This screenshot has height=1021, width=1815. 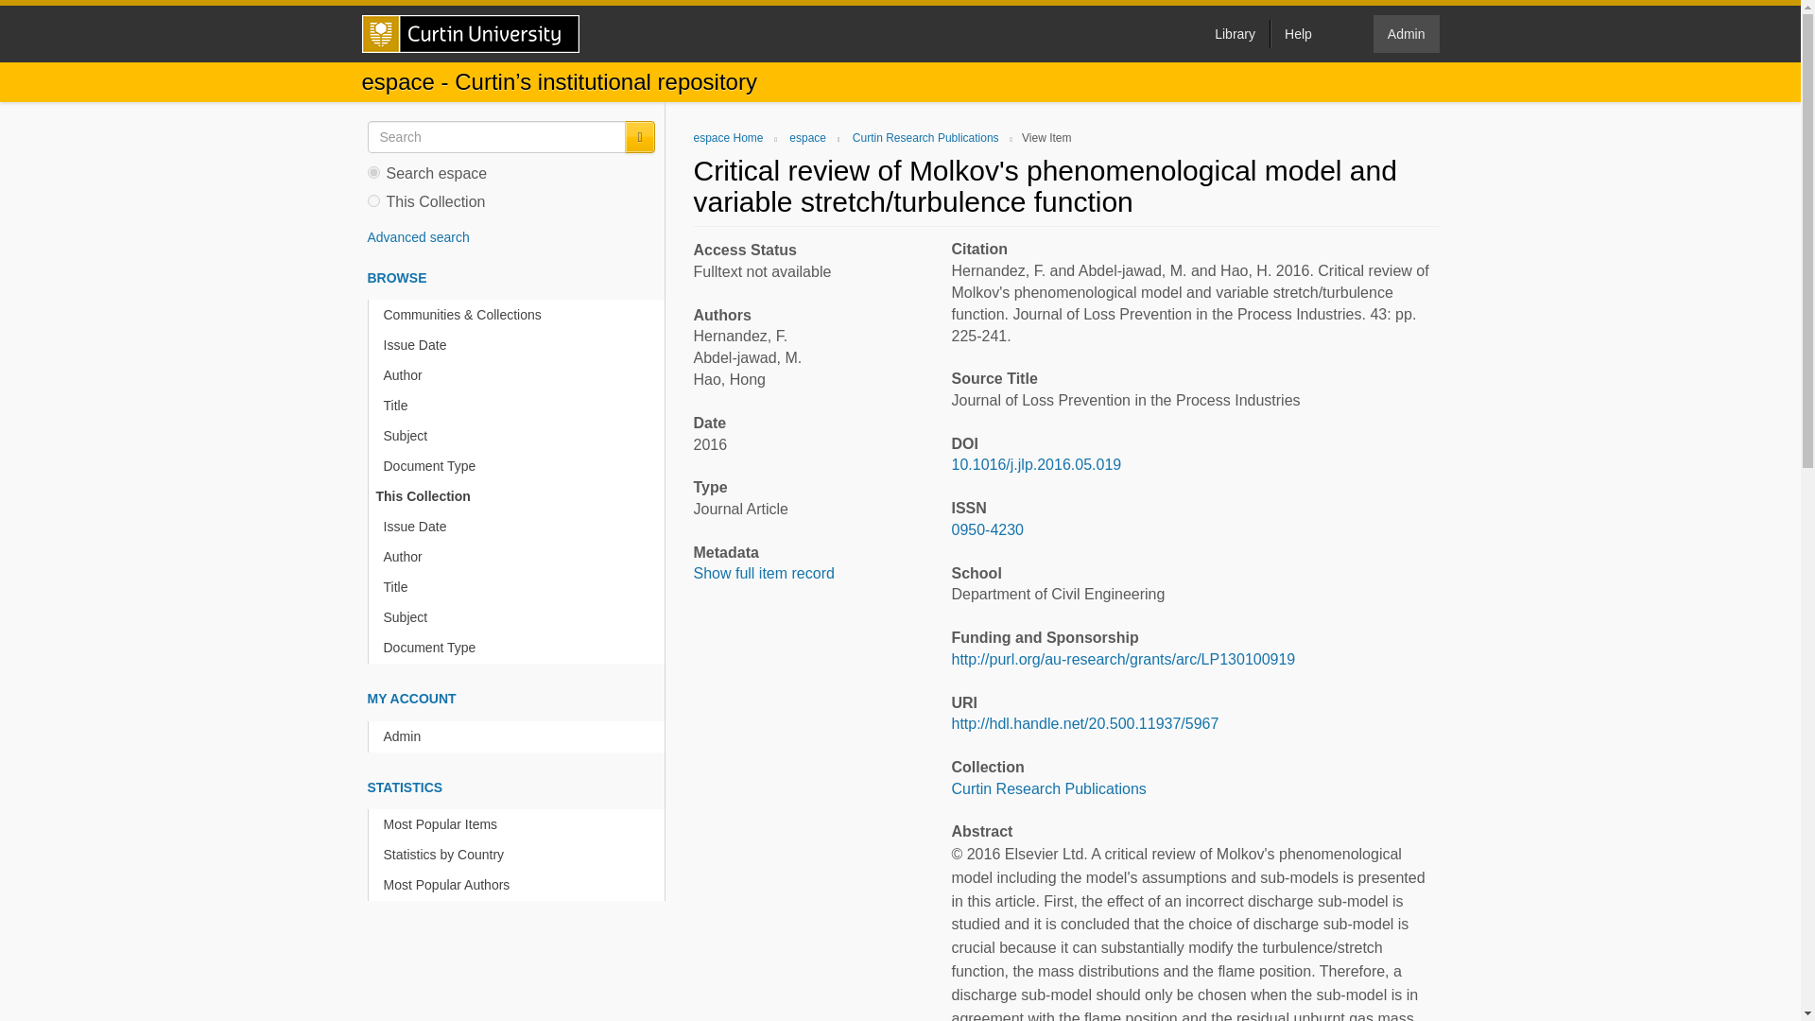 What do you see at coordinates (926, 138) in the screenshot?
I see `Curtin Research Publications` at bounding box center [926, 138].